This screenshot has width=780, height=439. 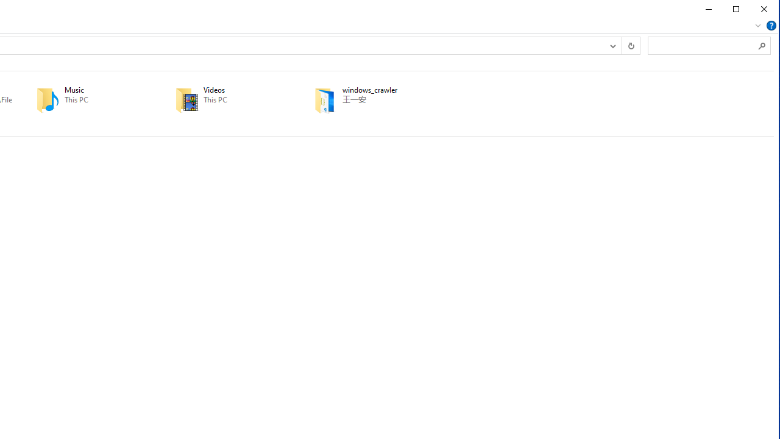 What do you see at coordinates (771, 26) in the screenshot?
I see `Help` at bounding box center [771, 26].